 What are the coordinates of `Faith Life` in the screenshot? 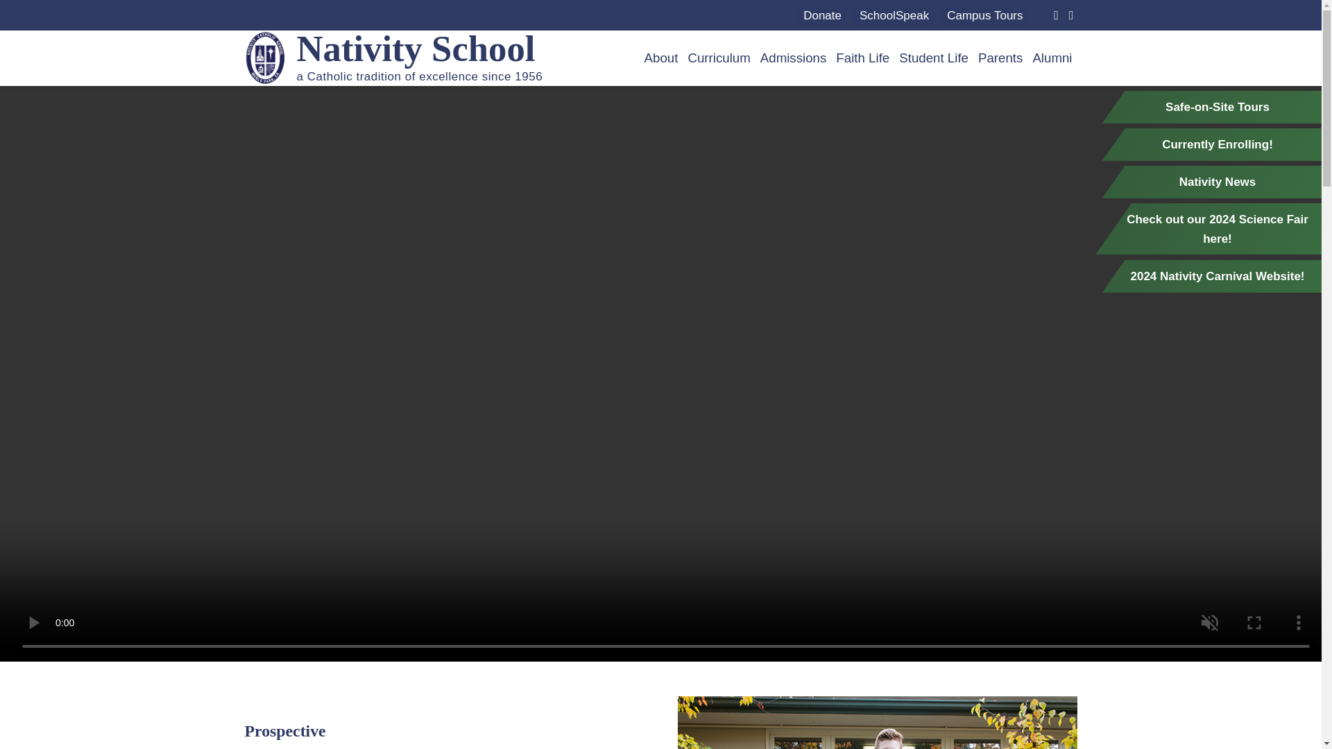 It's located at (863, 58).